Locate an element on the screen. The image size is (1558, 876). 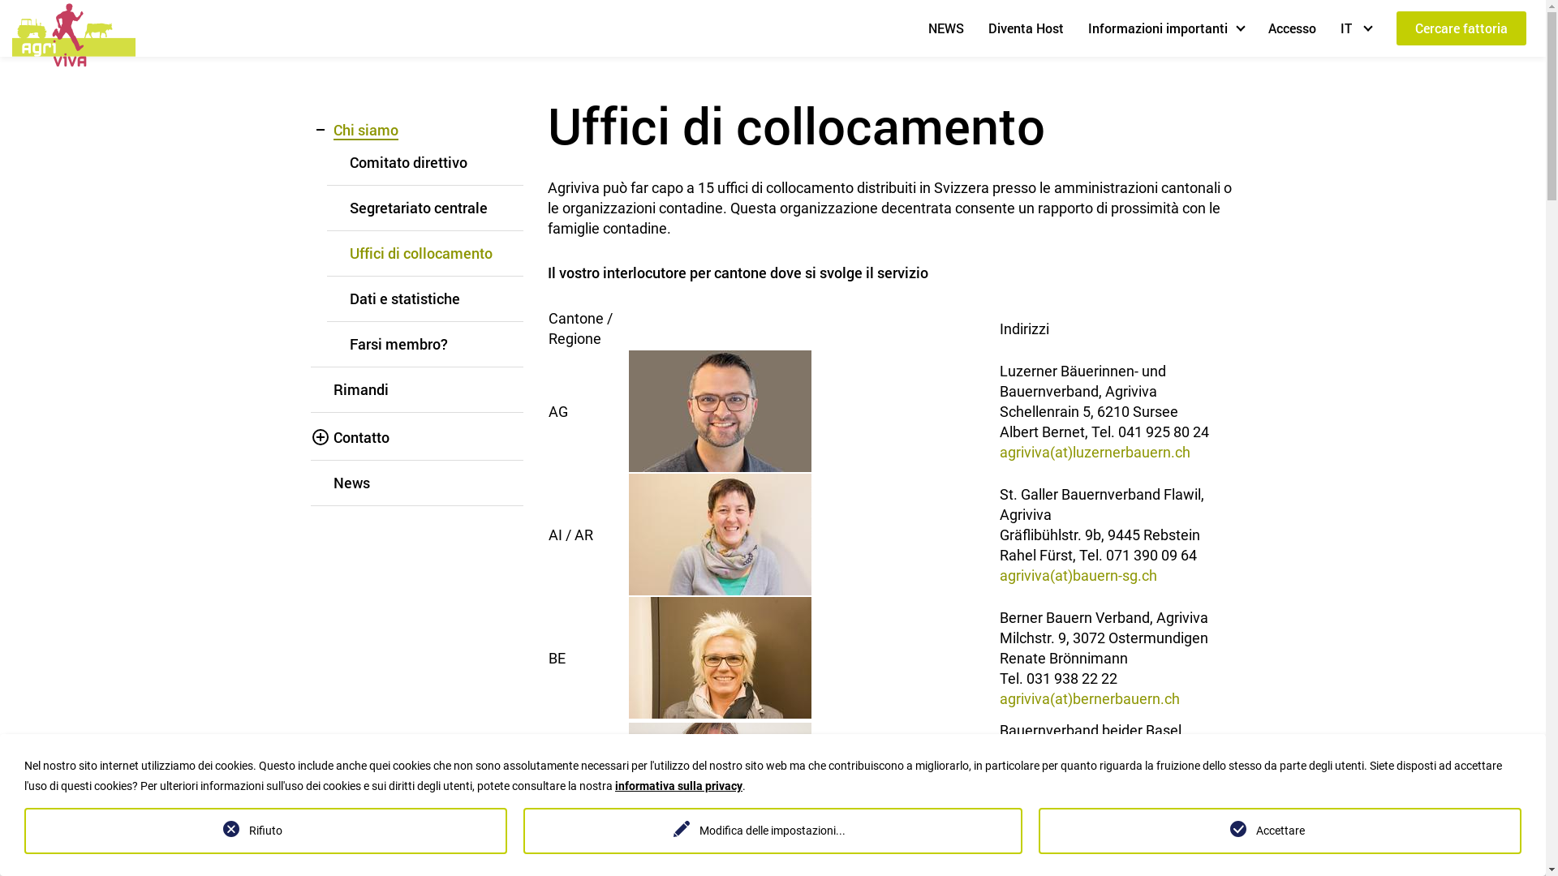
agriviva(at)bauern-sg.ch is located at coordinates (1078, 574).